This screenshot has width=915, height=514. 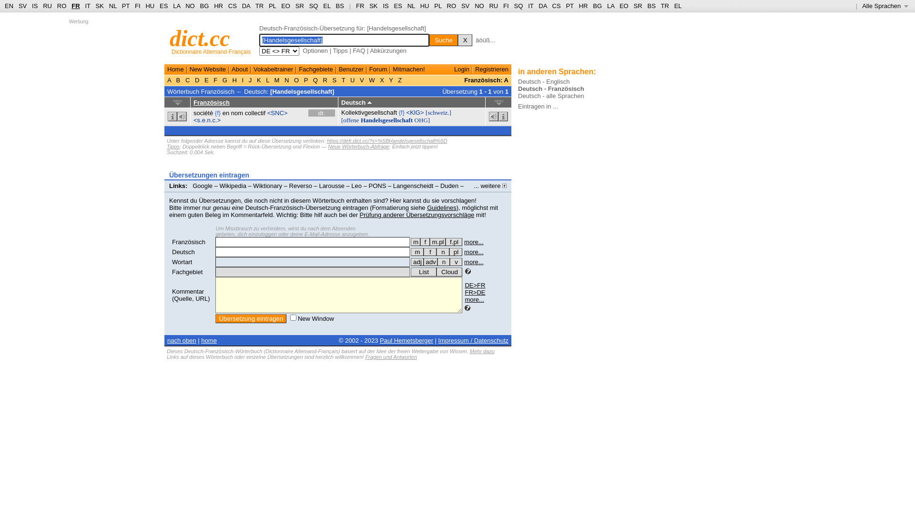 What do you see at coordinates (474, 262) in the screenshot?
I see `more...` at bounding box center [474, 262].